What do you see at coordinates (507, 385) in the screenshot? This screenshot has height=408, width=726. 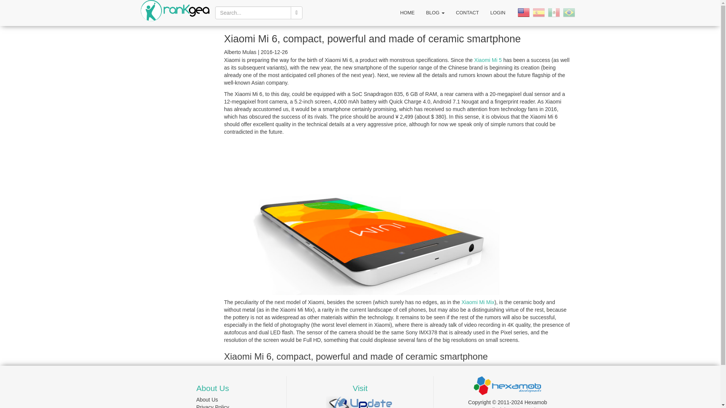 I see `hexamob.com` at bounding box center [507, 385].